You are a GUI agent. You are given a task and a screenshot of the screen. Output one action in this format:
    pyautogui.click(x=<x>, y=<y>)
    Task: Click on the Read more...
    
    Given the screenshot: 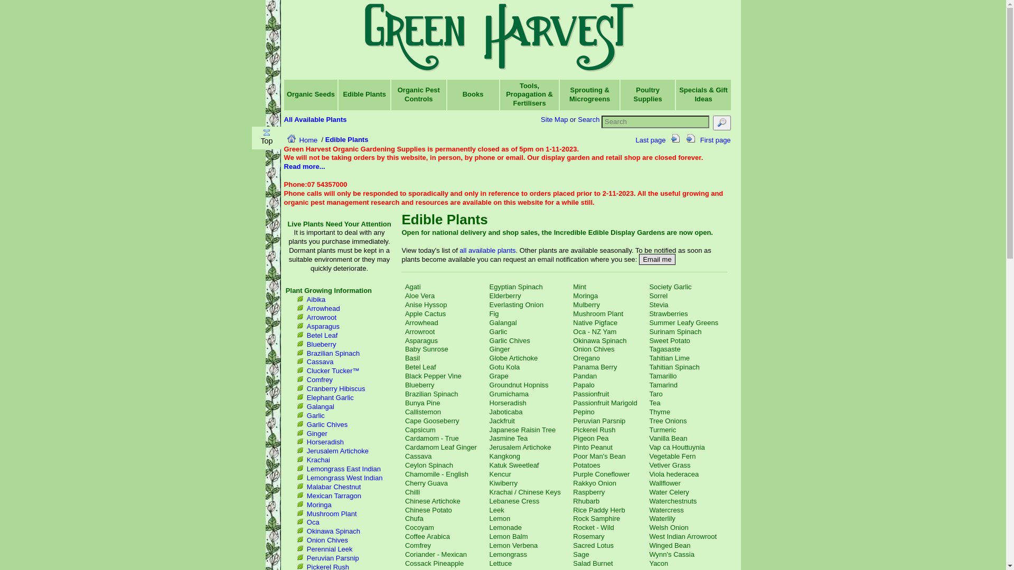 What is the action you would take?
    pyautogui.click(x=305, y=167)
    